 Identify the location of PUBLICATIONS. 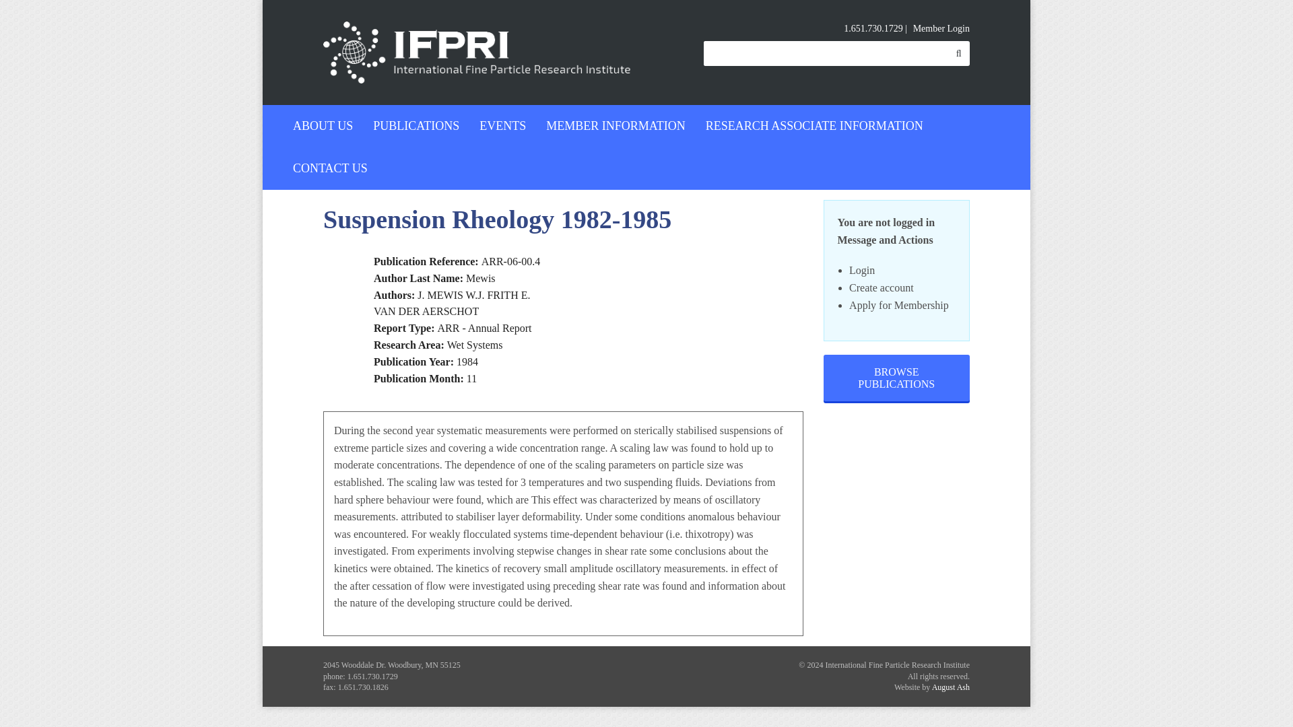
(416, 126).